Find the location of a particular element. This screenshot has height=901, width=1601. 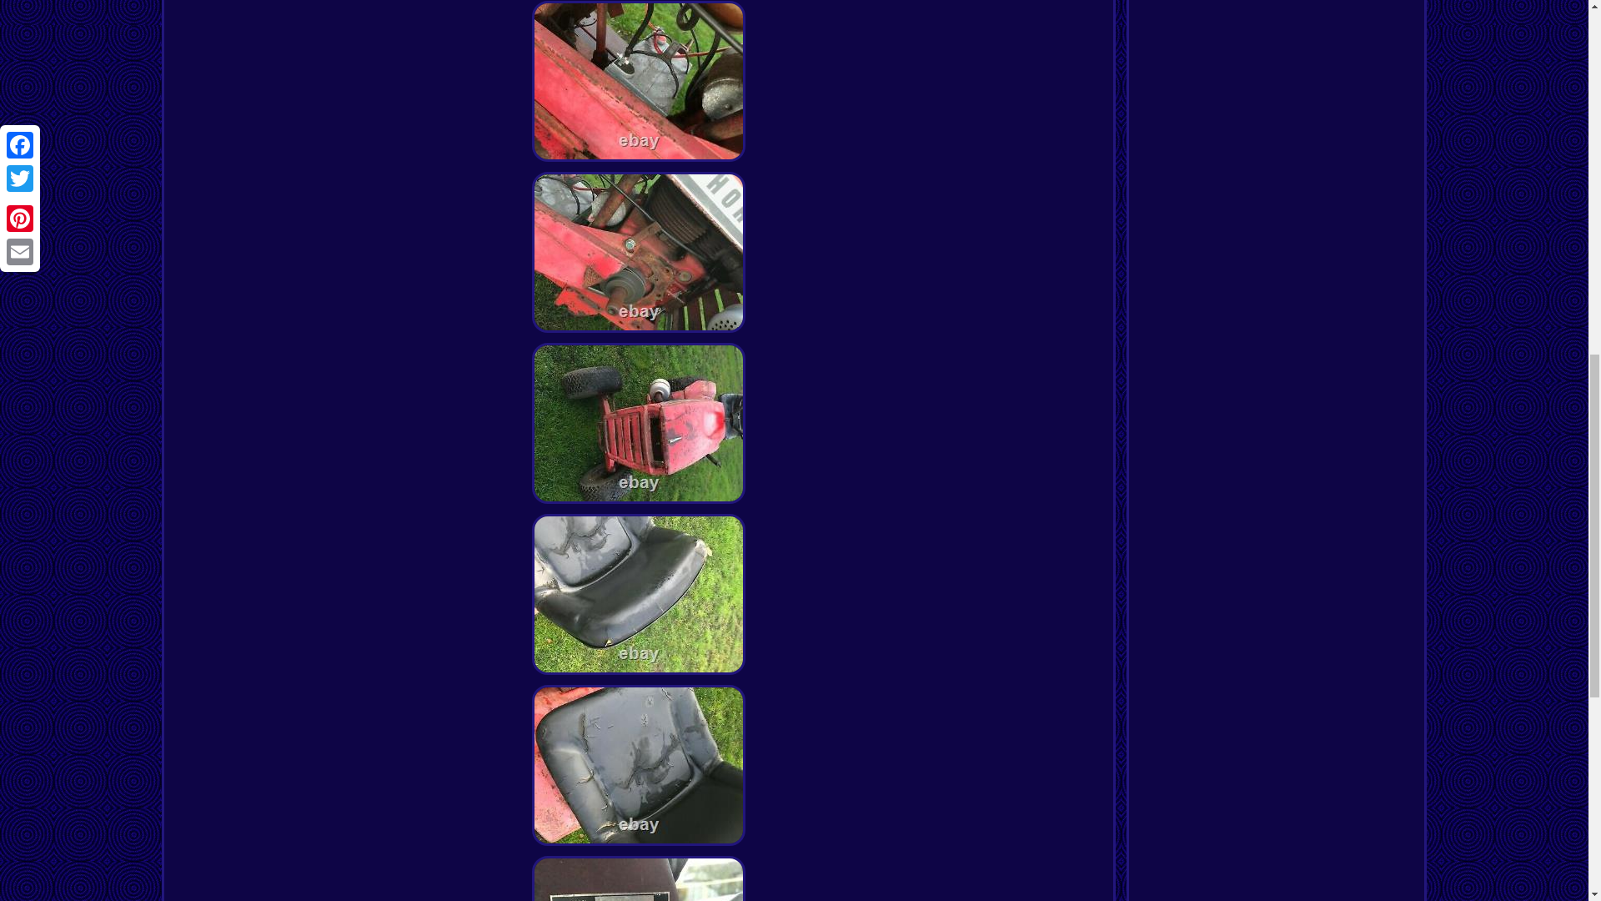

Wheelhorse Garden Tractor Raider 12 Paddock Tractor Running is located at coordinates (639, 765).